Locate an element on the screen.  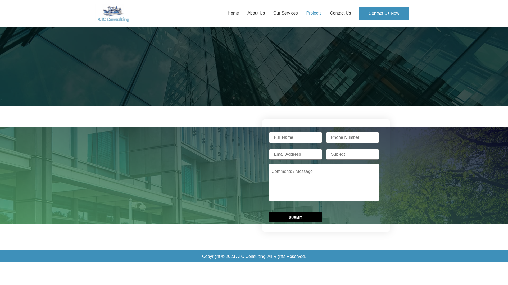
Submit is located at coordinates (296, 217).